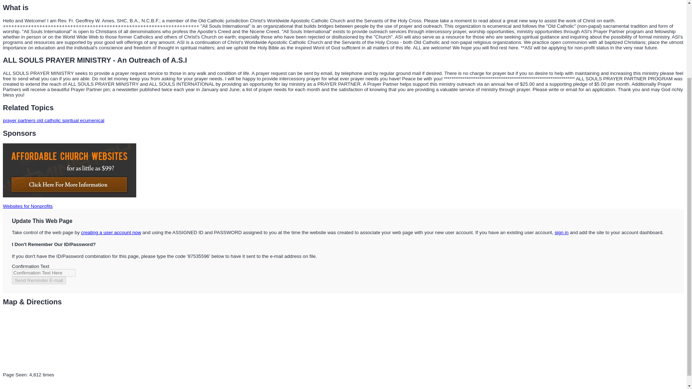 The image size is (692, 389). I want to click on sign in, so click(562, 233).